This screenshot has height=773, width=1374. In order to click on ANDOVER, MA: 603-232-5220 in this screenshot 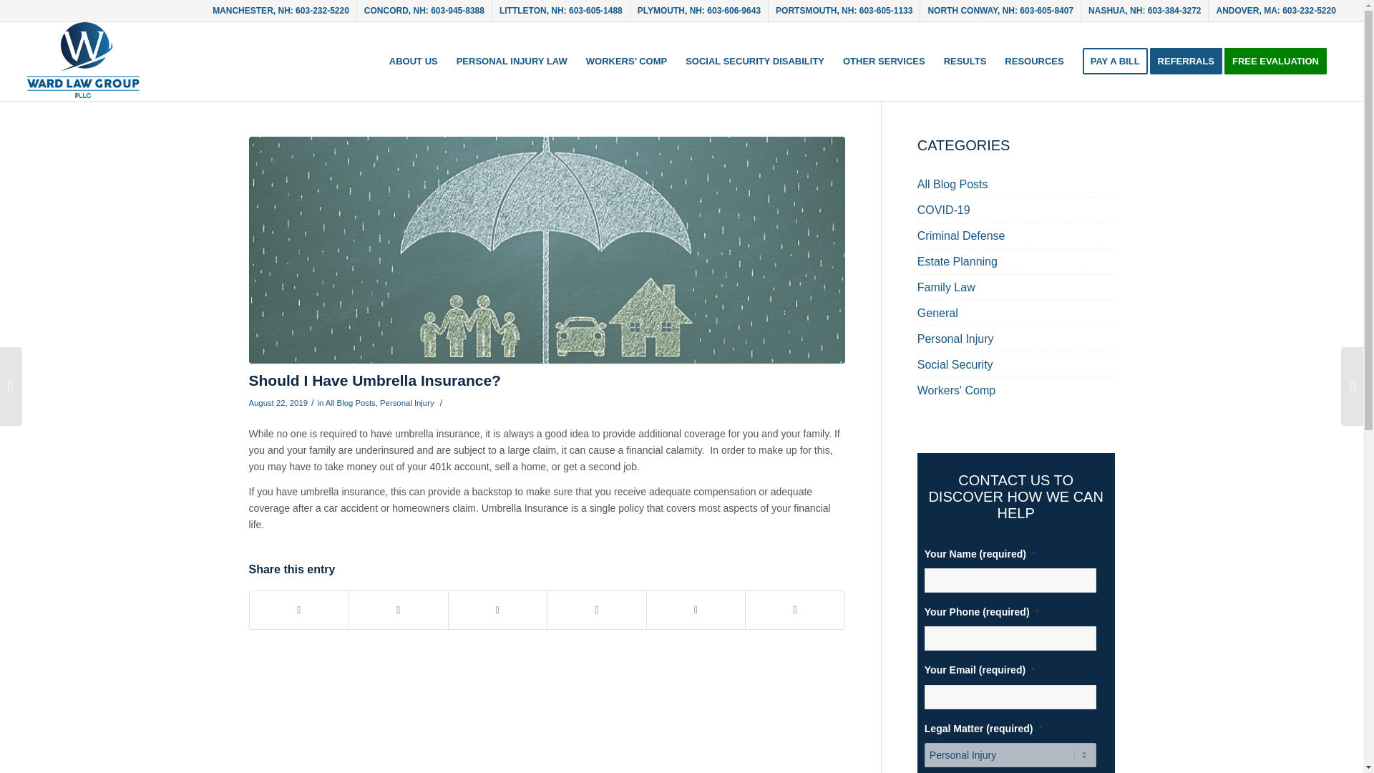, I will do `click(1275, 10)`.